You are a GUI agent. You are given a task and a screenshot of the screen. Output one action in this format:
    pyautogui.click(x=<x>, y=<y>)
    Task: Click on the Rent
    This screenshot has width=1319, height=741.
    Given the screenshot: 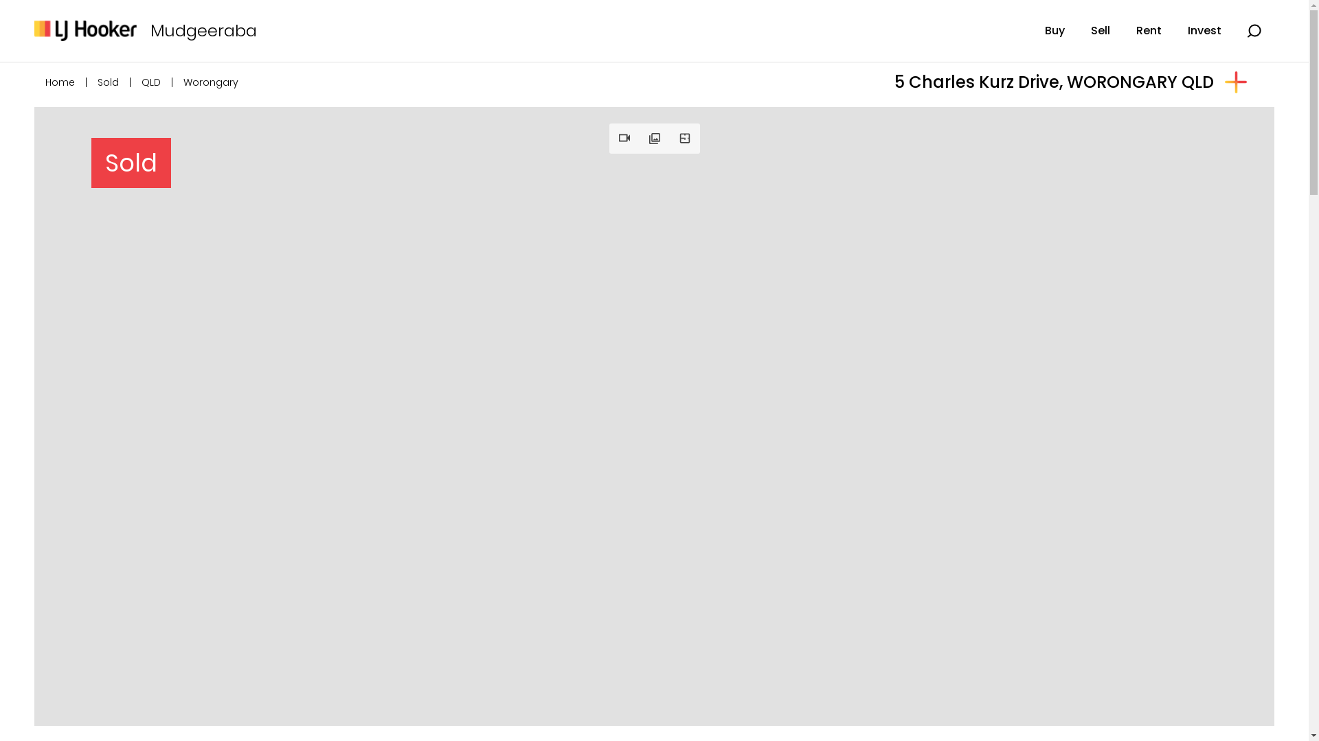 What is the action you would take?
    pyautogui.click(x=1149, y=31)
    